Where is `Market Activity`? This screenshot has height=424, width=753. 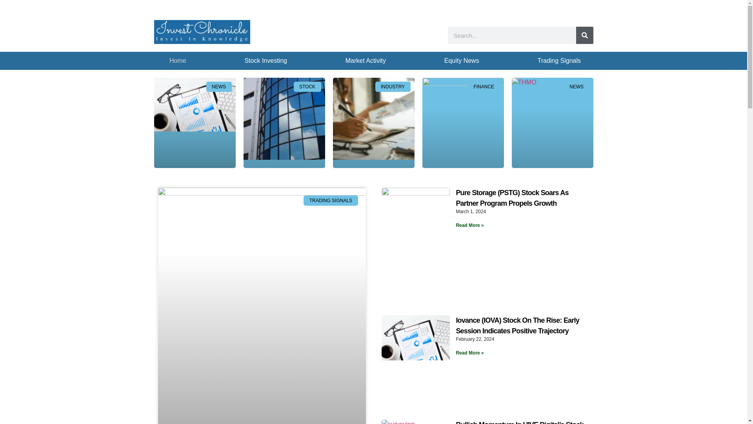 Market Activity is located at coordinates (366, 60).